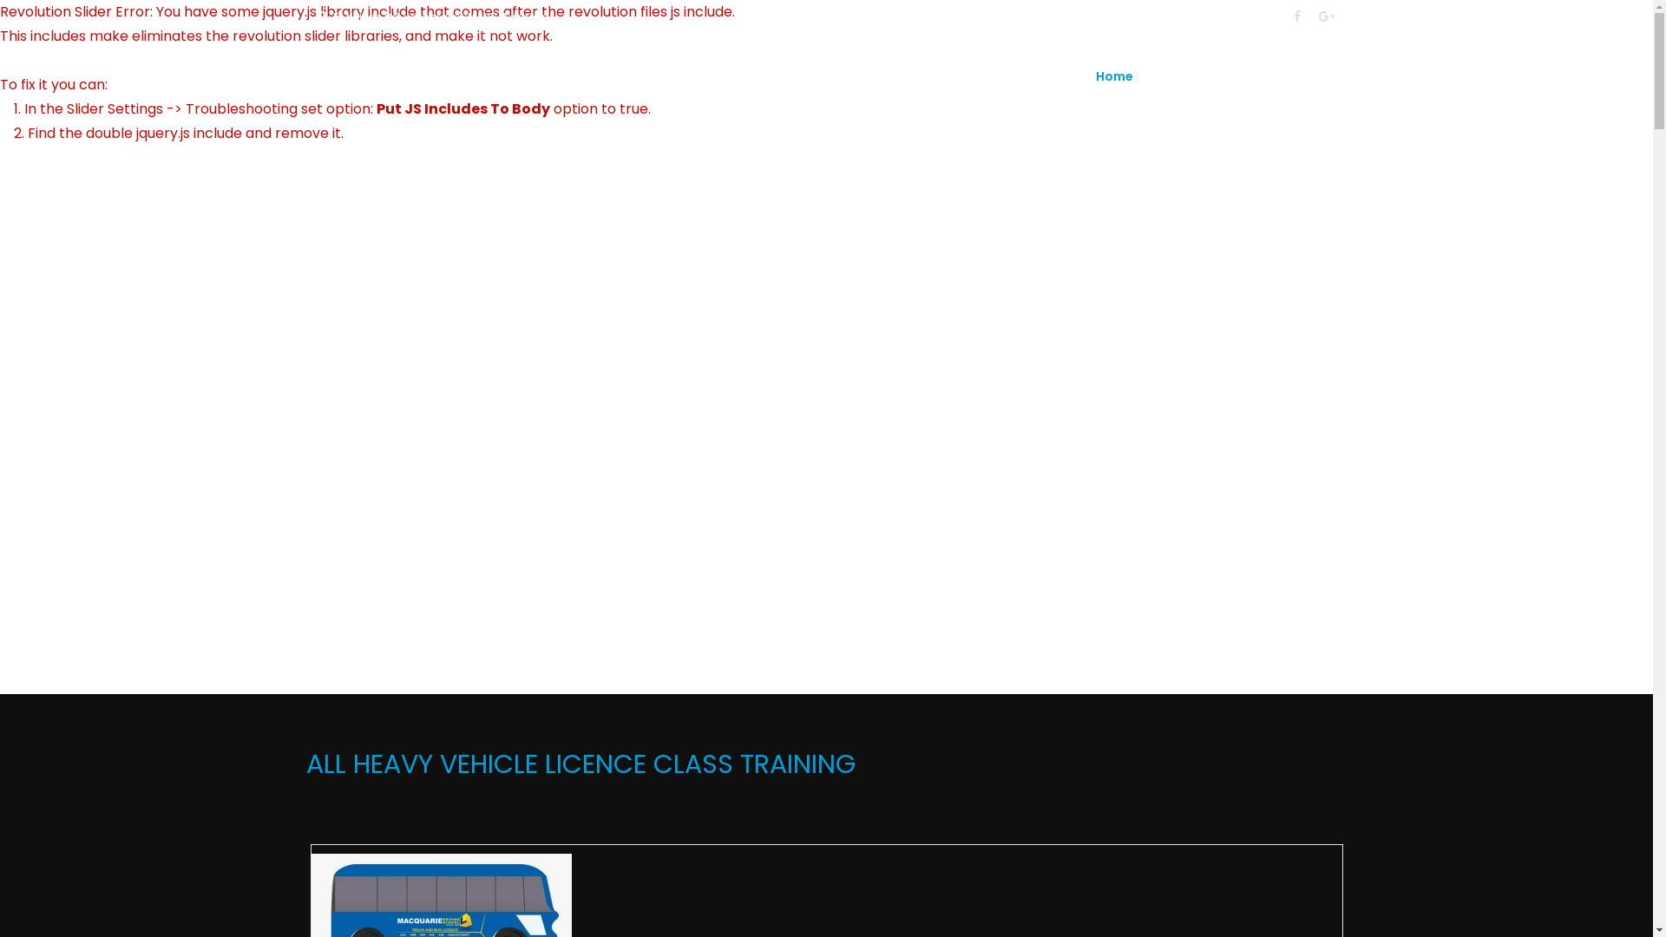  Describe the element at coordinates (1128, 76) in the screenshot. I see `Home` at that location.